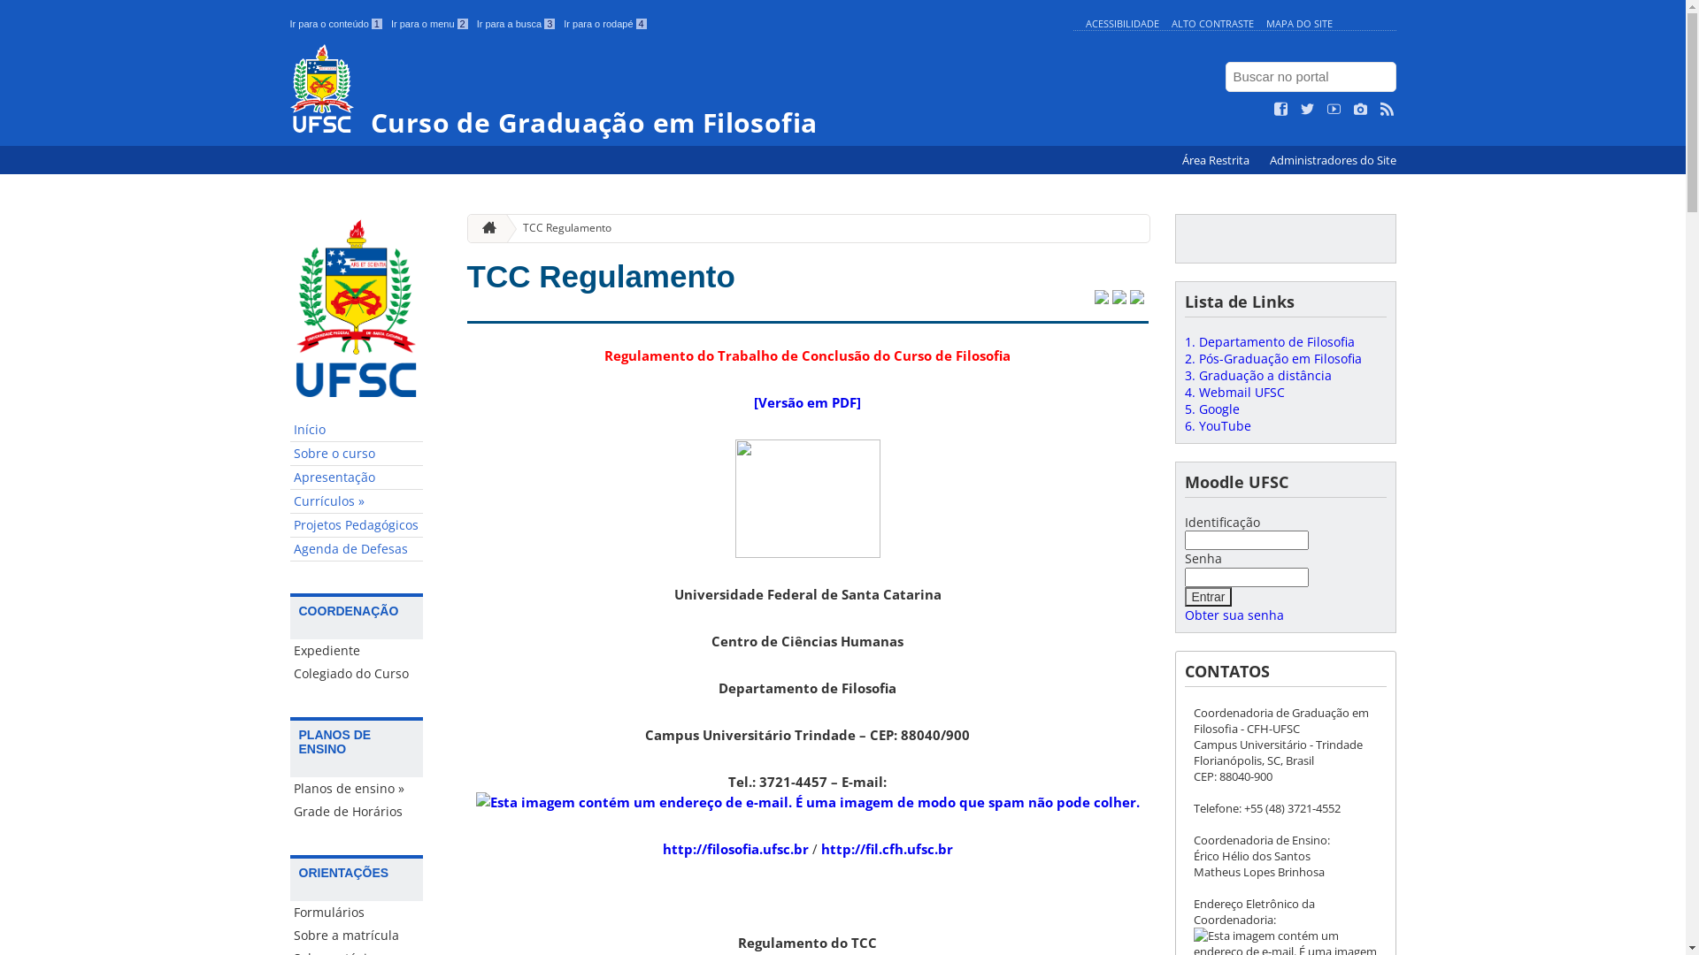  What do you see at coordinates (734, 849) in the screenshot?
I see `http://filosofia.ufsc.br` at bounding box center [734, 849].